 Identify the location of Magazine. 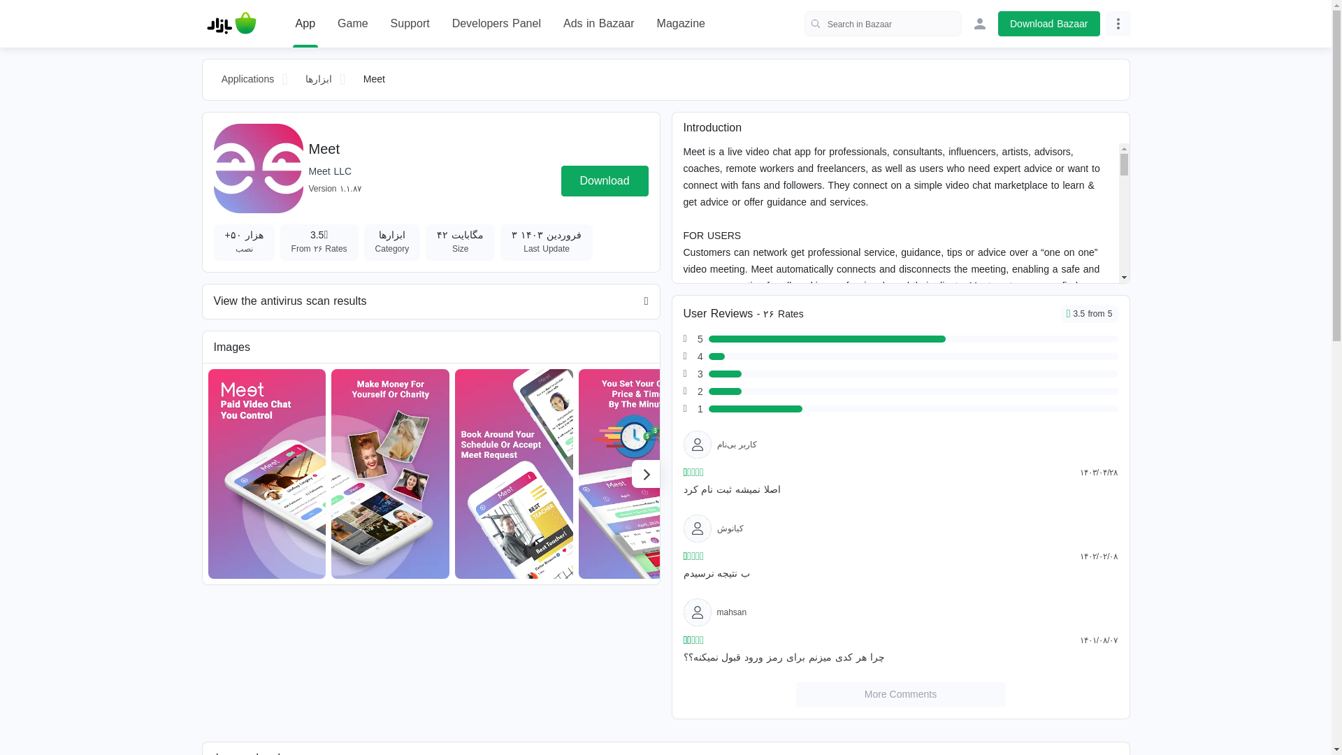
(681, 24).